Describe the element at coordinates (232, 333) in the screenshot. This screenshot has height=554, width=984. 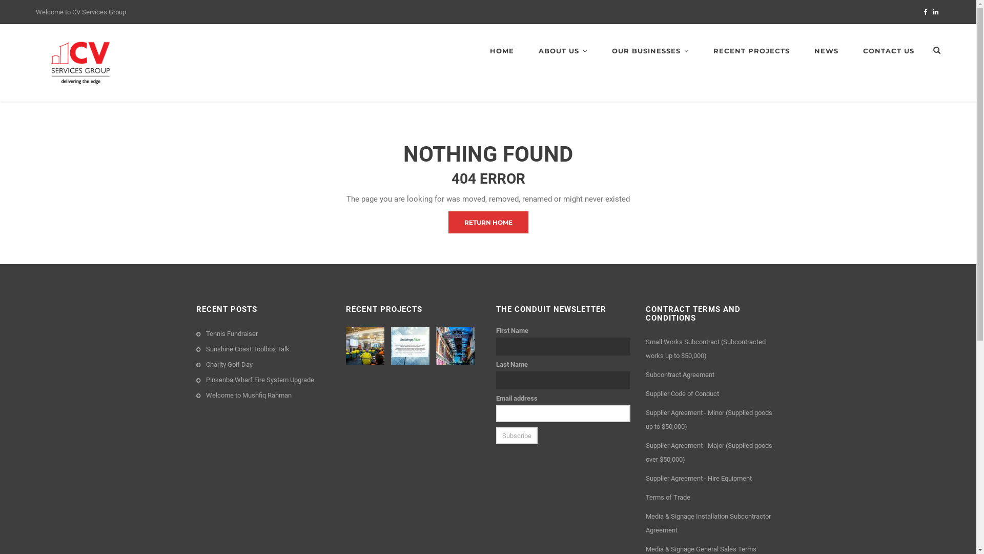
I see `Tennis Fundraiser` at that location.